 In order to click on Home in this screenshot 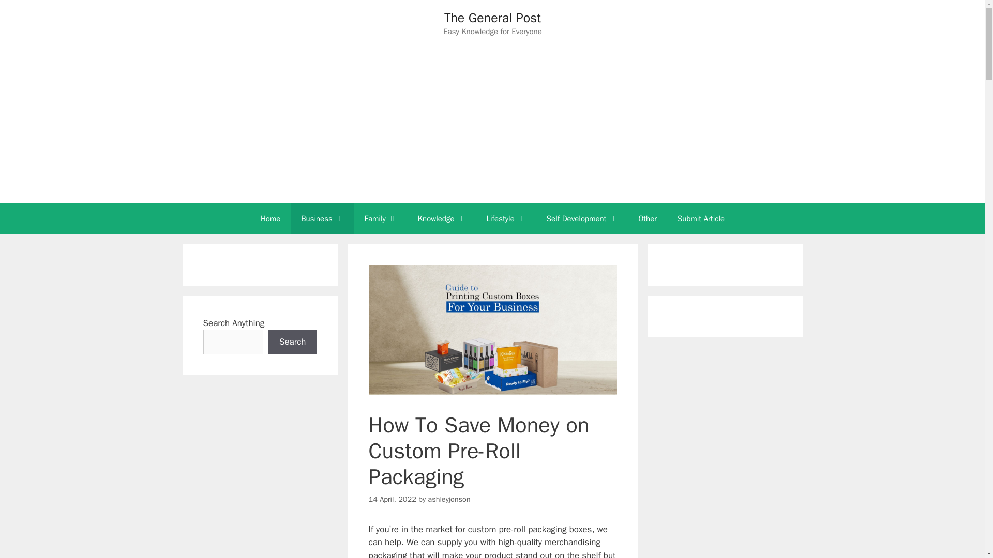, I will do `click(270, 218)`.